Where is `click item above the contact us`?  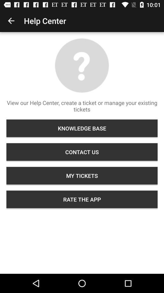
click item above the contact us is located at coordinates (82, 128).